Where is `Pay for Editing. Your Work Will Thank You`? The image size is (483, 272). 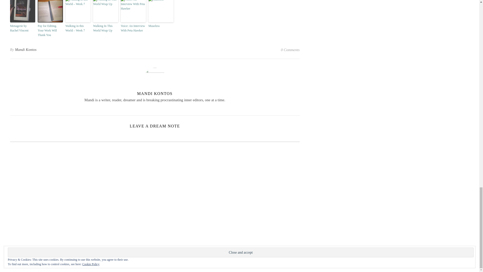
Pay for Editing. Your Work Will Thank You is located at coordinates (50, 30).